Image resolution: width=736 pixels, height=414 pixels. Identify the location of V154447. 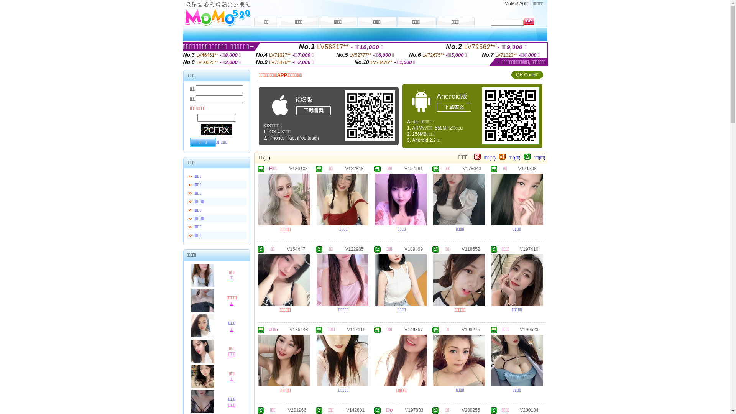
(296, 249).